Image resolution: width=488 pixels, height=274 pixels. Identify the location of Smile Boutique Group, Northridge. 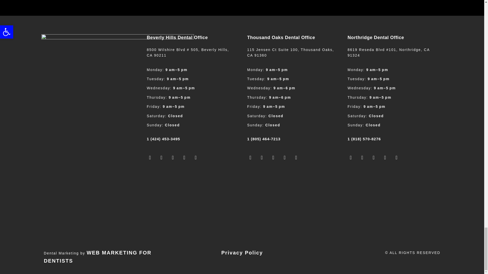
(392, 203).